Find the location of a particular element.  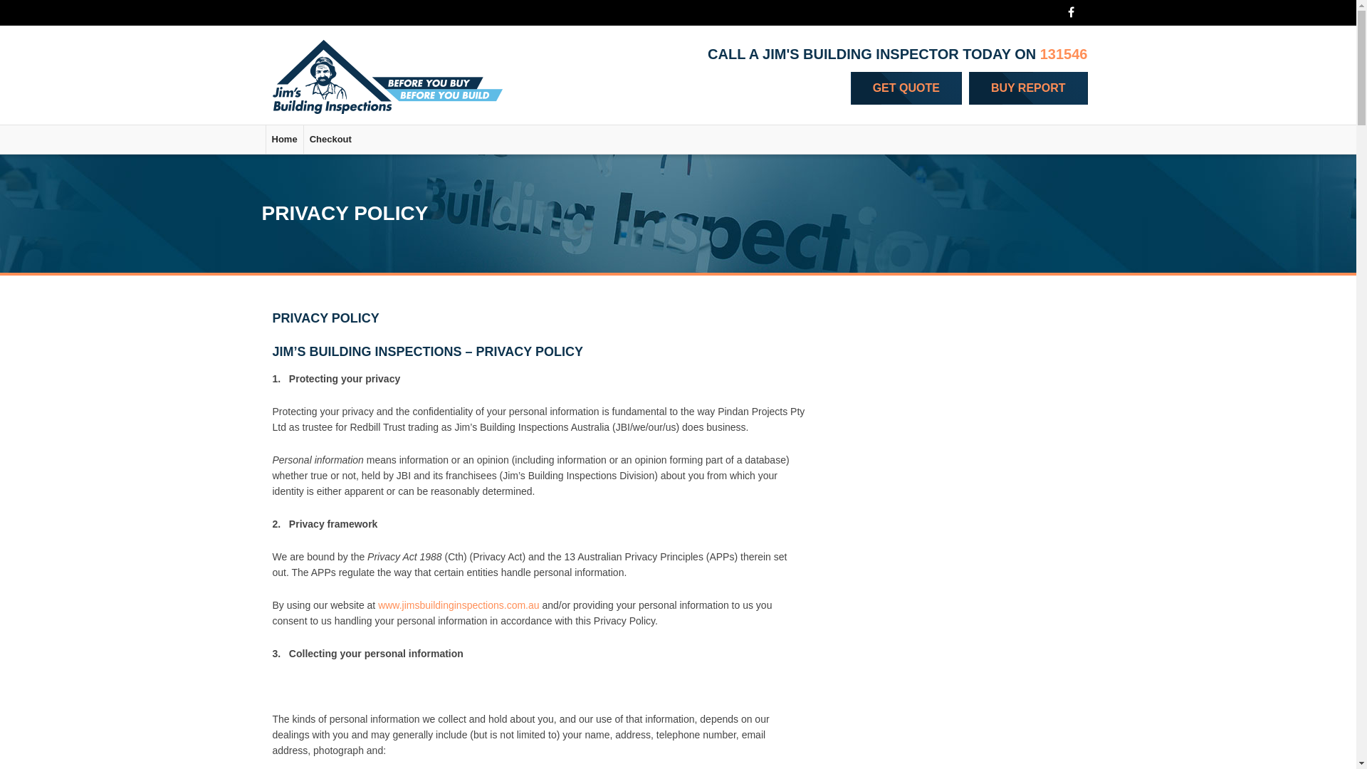

BUY REPORT is located at coordinates (1028, 88).